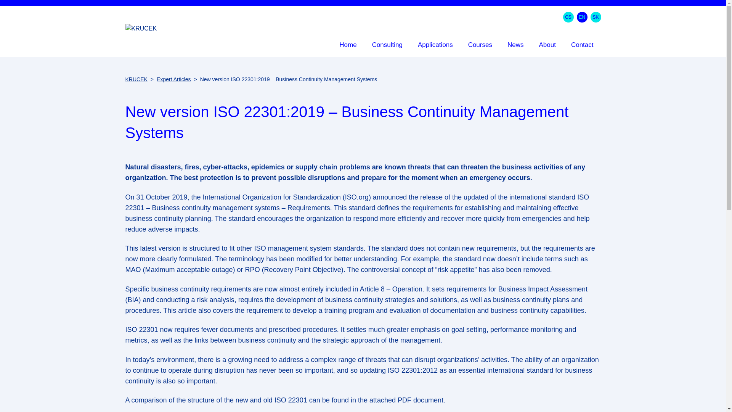 The height and width of the screenshot is (412, 732). What do you see at coordinates (568, 17) in the screenshot?
I see `CS` at bounding box center [568, 17].